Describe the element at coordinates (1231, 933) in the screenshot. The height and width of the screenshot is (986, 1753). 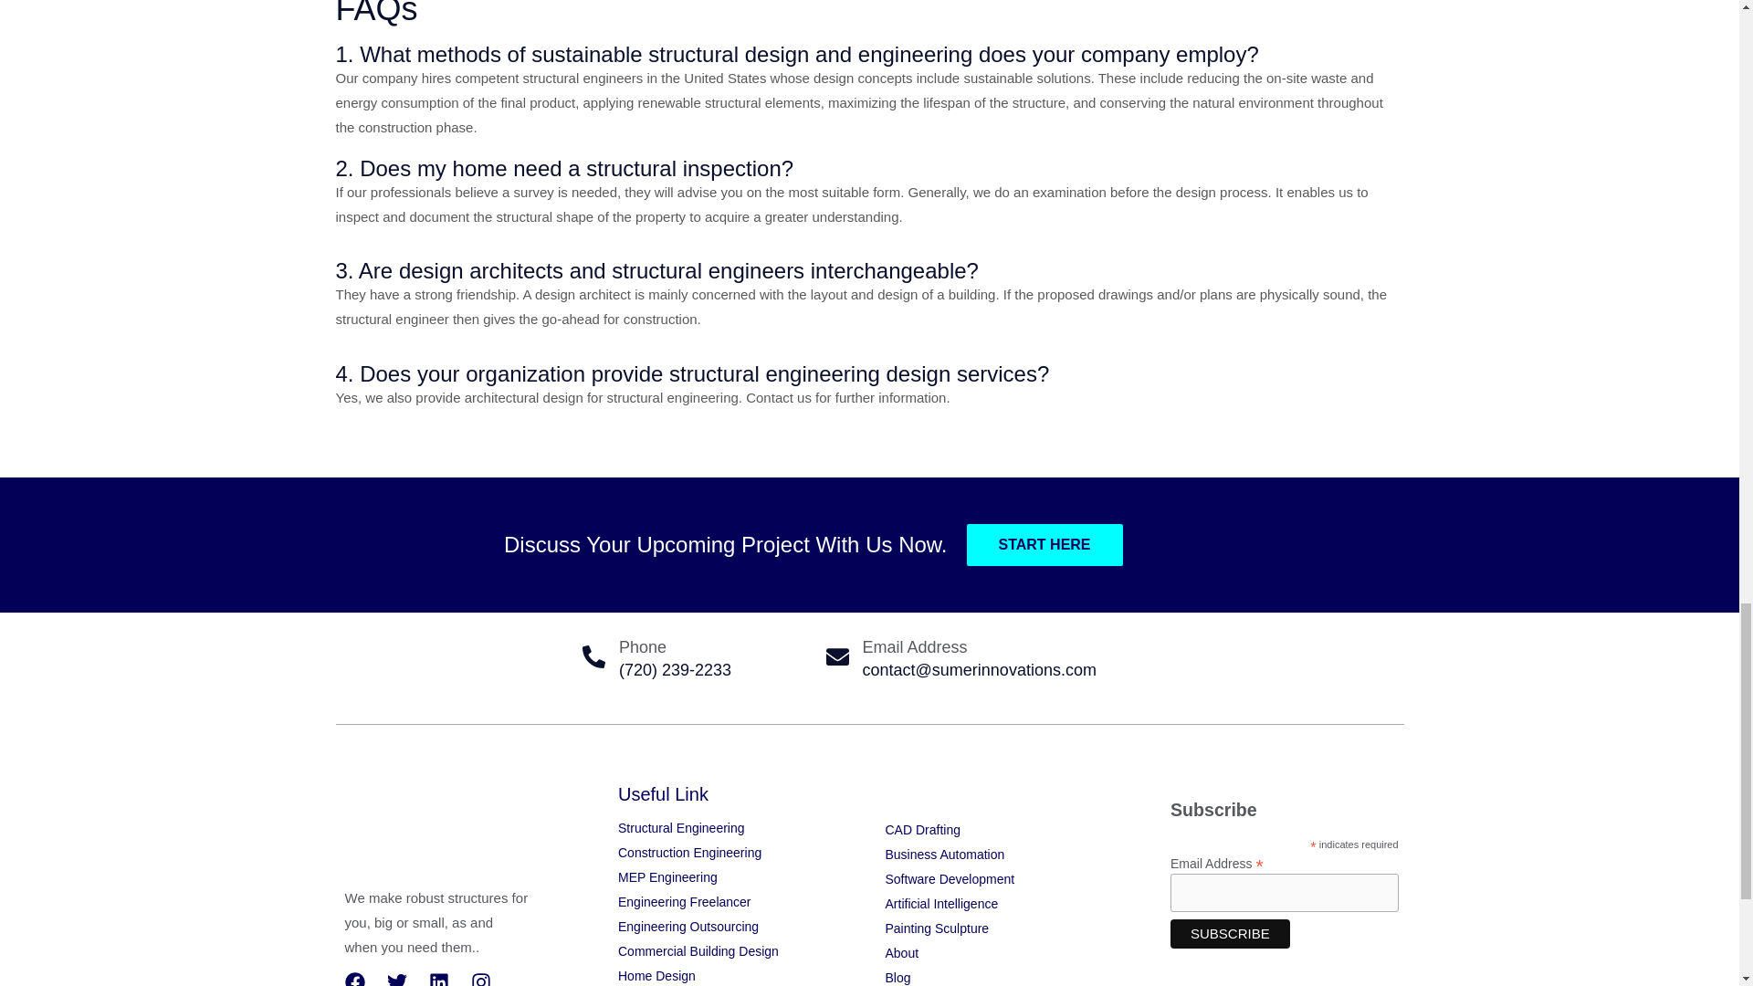
I see `Subscribe` at that location.